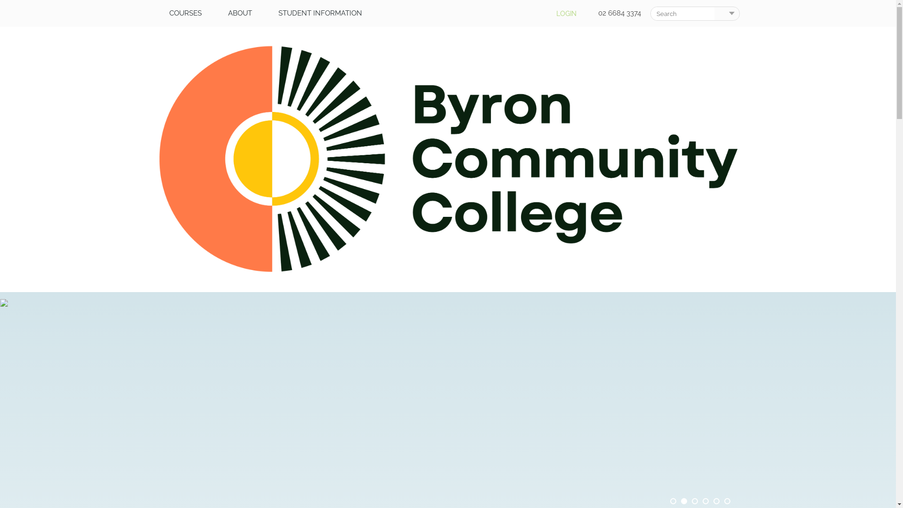 The width and height of the screenshot is (903, 508). Describe the element at coordinates (684, 501) in the screenshot. I see `2` at that location.